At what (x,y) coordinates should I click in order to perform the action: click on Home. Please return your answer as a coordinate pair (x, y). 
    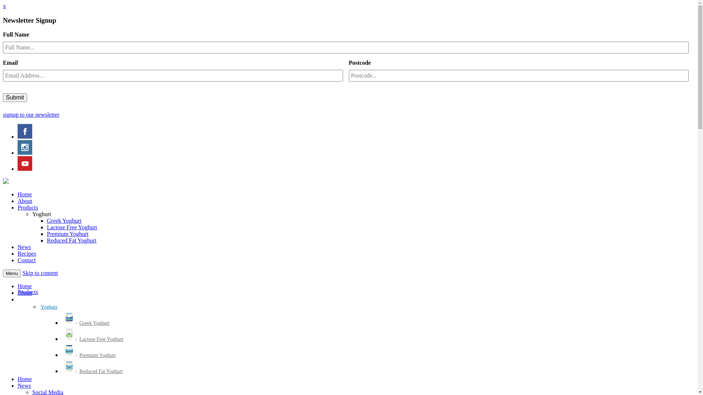
    Looking at the image, I should click on (25, 379).